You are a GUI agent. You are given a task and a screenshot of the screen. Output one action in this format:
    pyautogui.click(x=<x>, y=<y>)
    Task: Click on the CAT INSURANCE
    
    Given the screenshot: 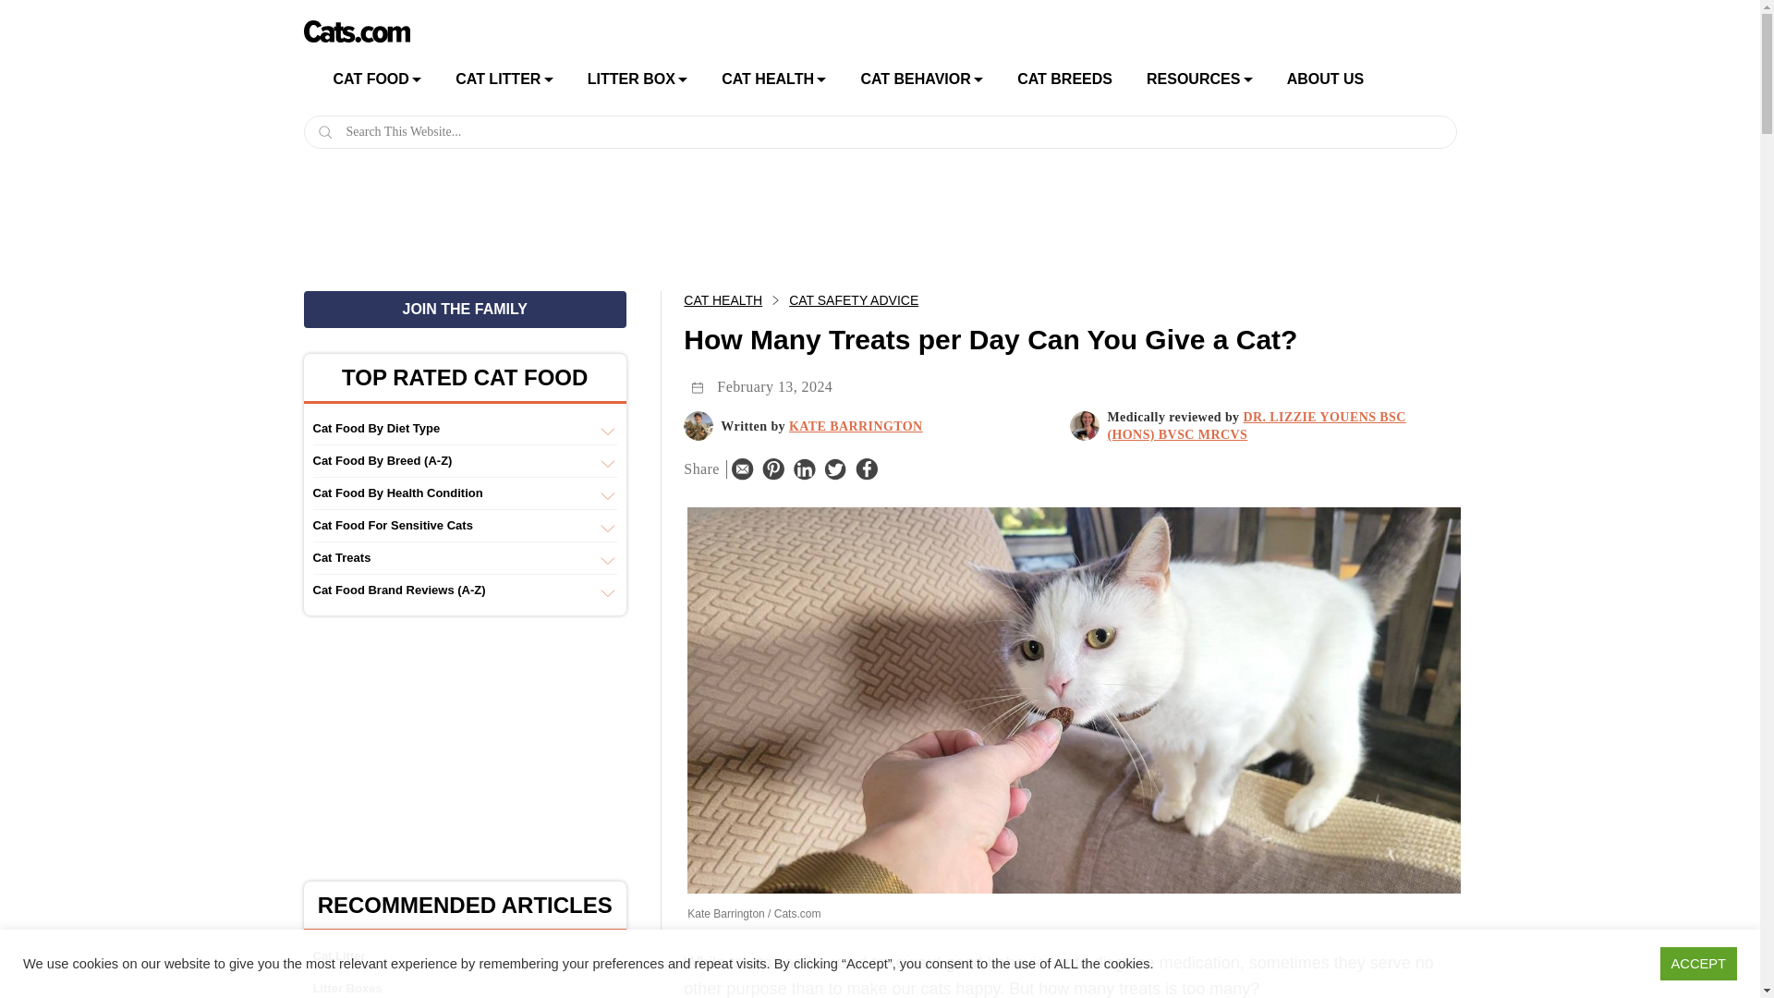 What is the action you would take?
    pyautogui.click(x=806, y=122)
    